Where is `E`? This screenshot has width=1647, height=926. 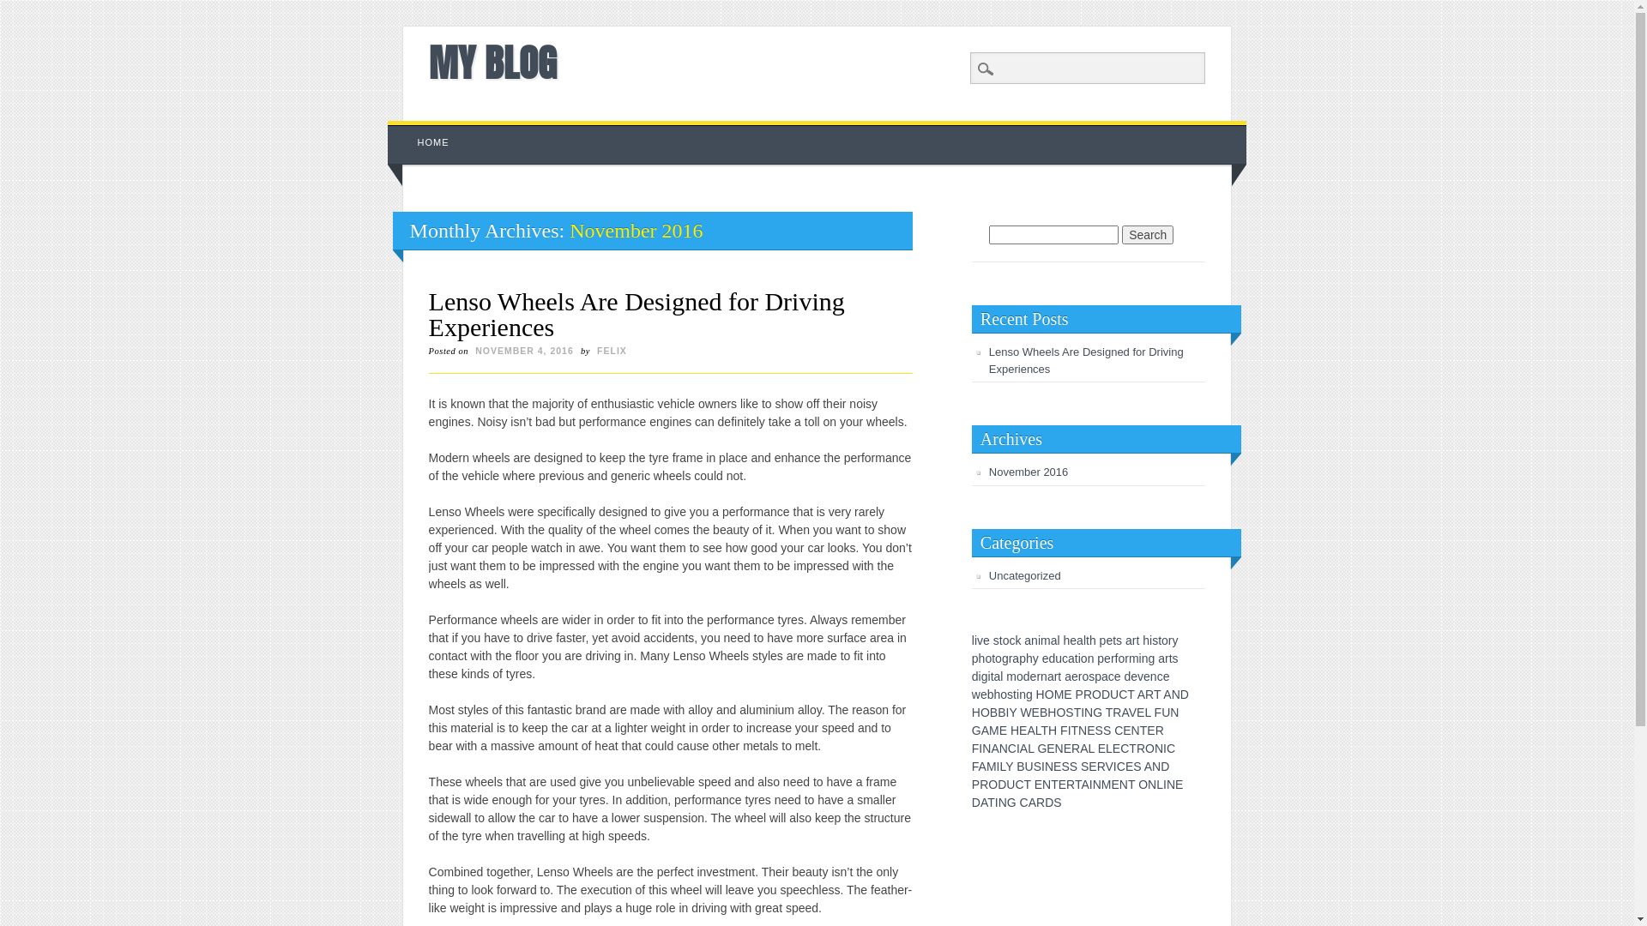 E is located at coordinates (1117, 749).